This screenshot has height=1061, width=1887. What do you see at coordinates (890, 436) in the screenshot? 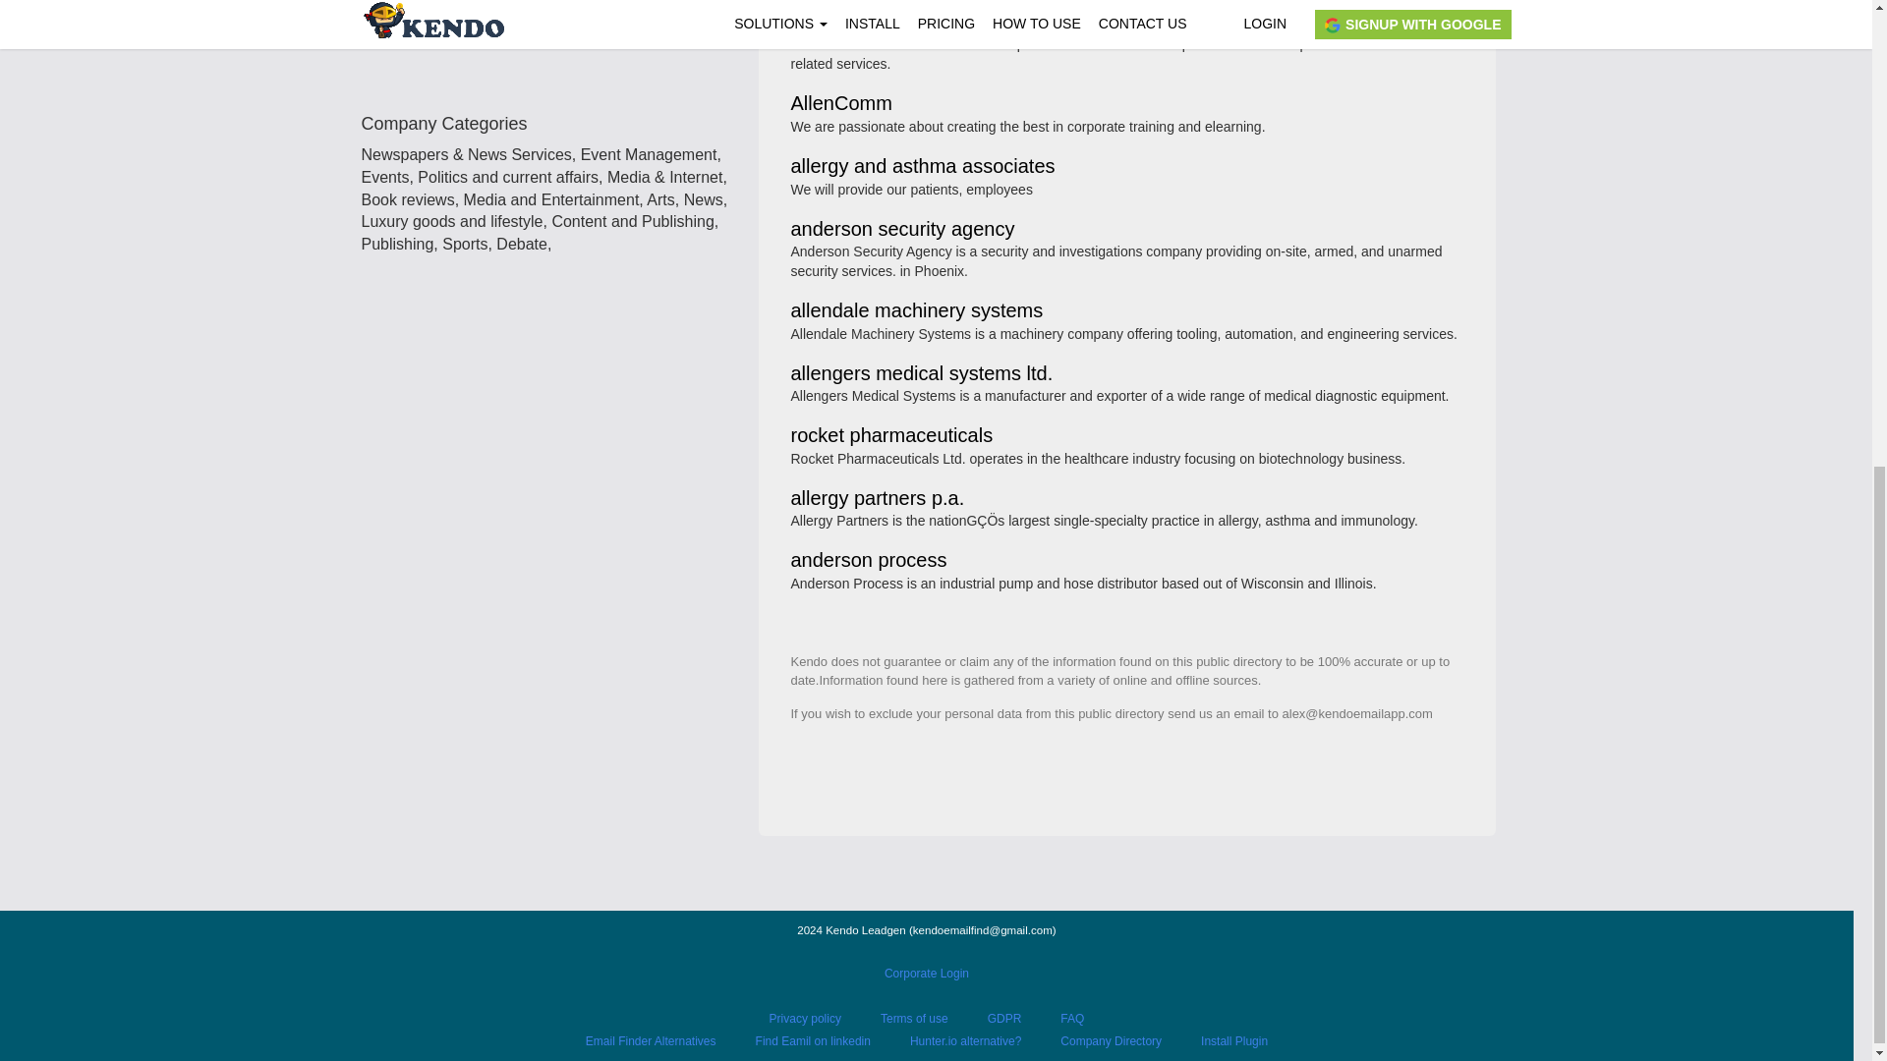
I see `rocket pharmaceuticals` at bounding box center [890, 436].